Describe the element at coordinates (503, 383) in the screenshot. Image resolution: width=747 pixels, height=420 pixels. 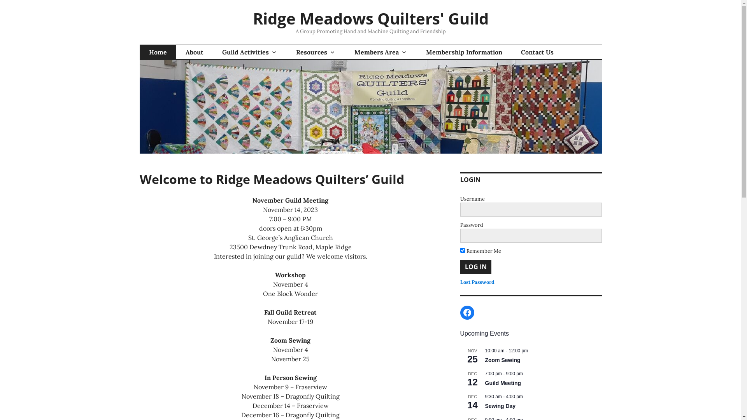
I see `Guild Meeting` at that location.